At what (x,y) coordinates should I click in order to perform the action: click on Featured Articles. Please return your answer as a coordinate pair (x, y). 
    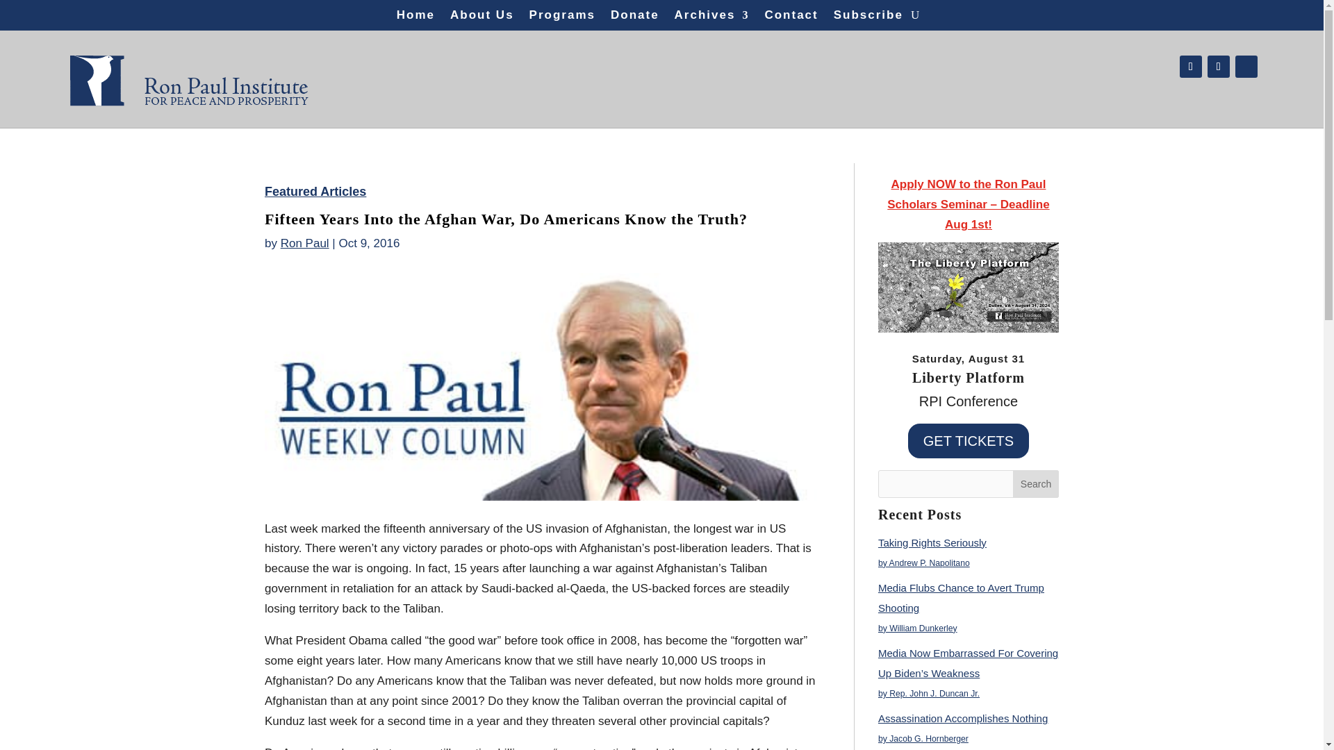
    Looking at the image, I should click on (315, 192).